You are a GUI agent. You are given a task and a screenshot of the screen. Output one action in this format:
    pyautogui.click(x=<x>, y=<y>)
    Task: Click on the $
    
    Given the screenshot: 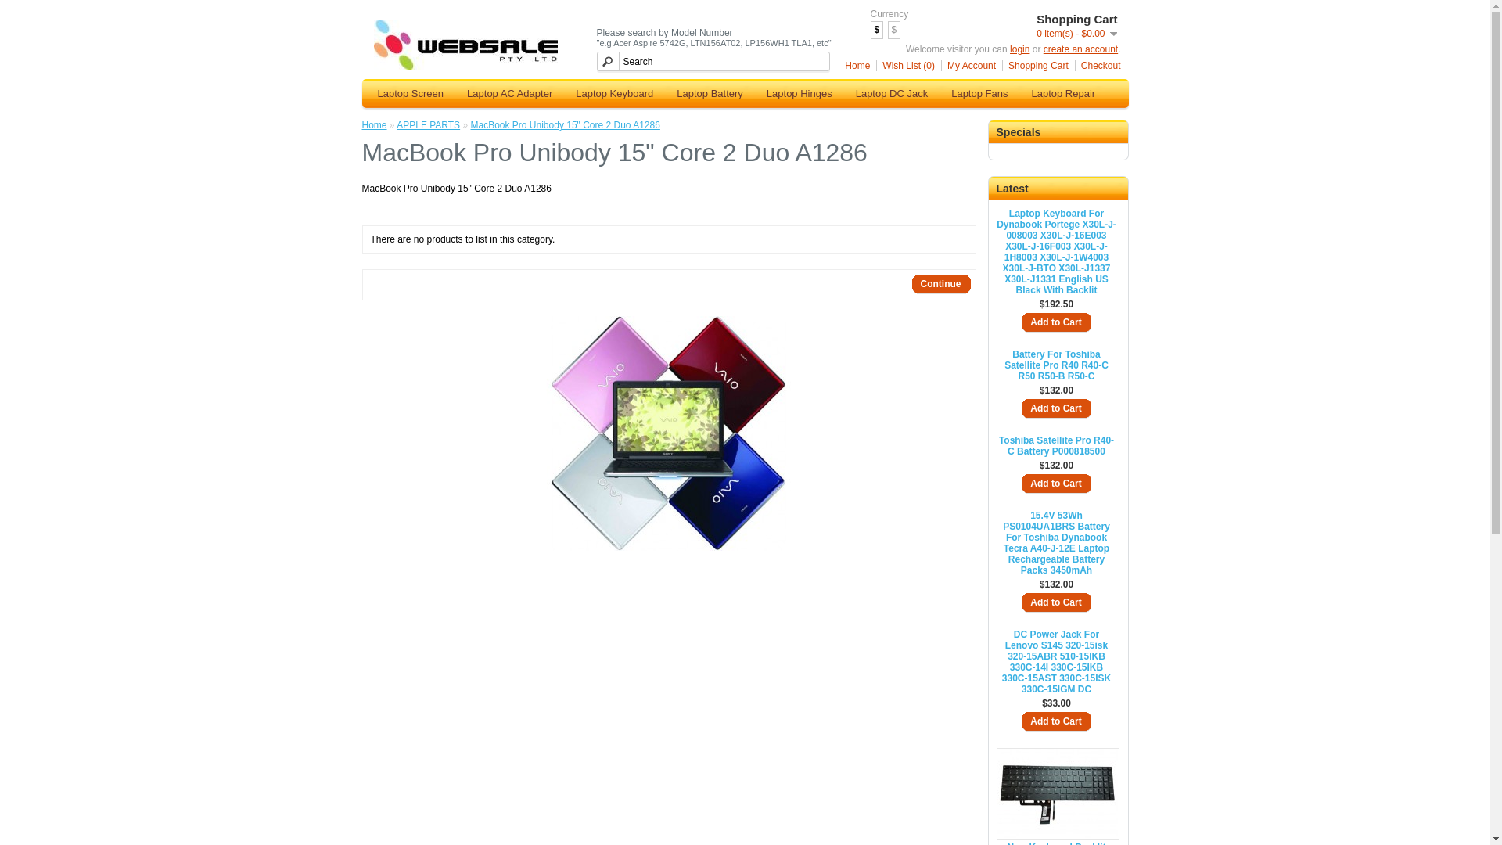 What is the action you would take?
    pyautogui.click(x=895, y=30)
    